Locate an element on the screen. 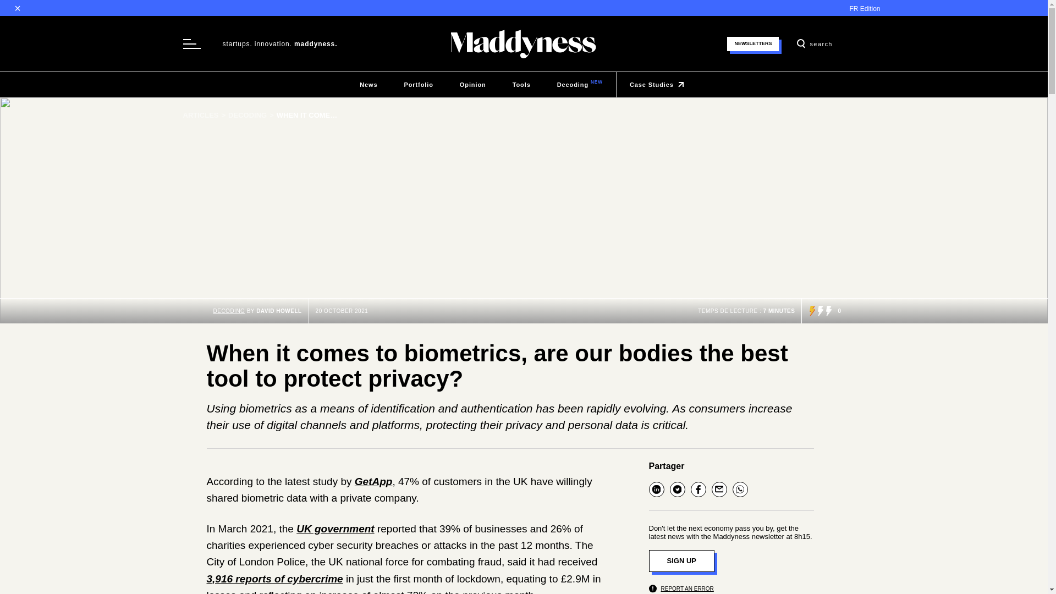 The image size is (1056, 594). News is located at coordinates (580, 85).